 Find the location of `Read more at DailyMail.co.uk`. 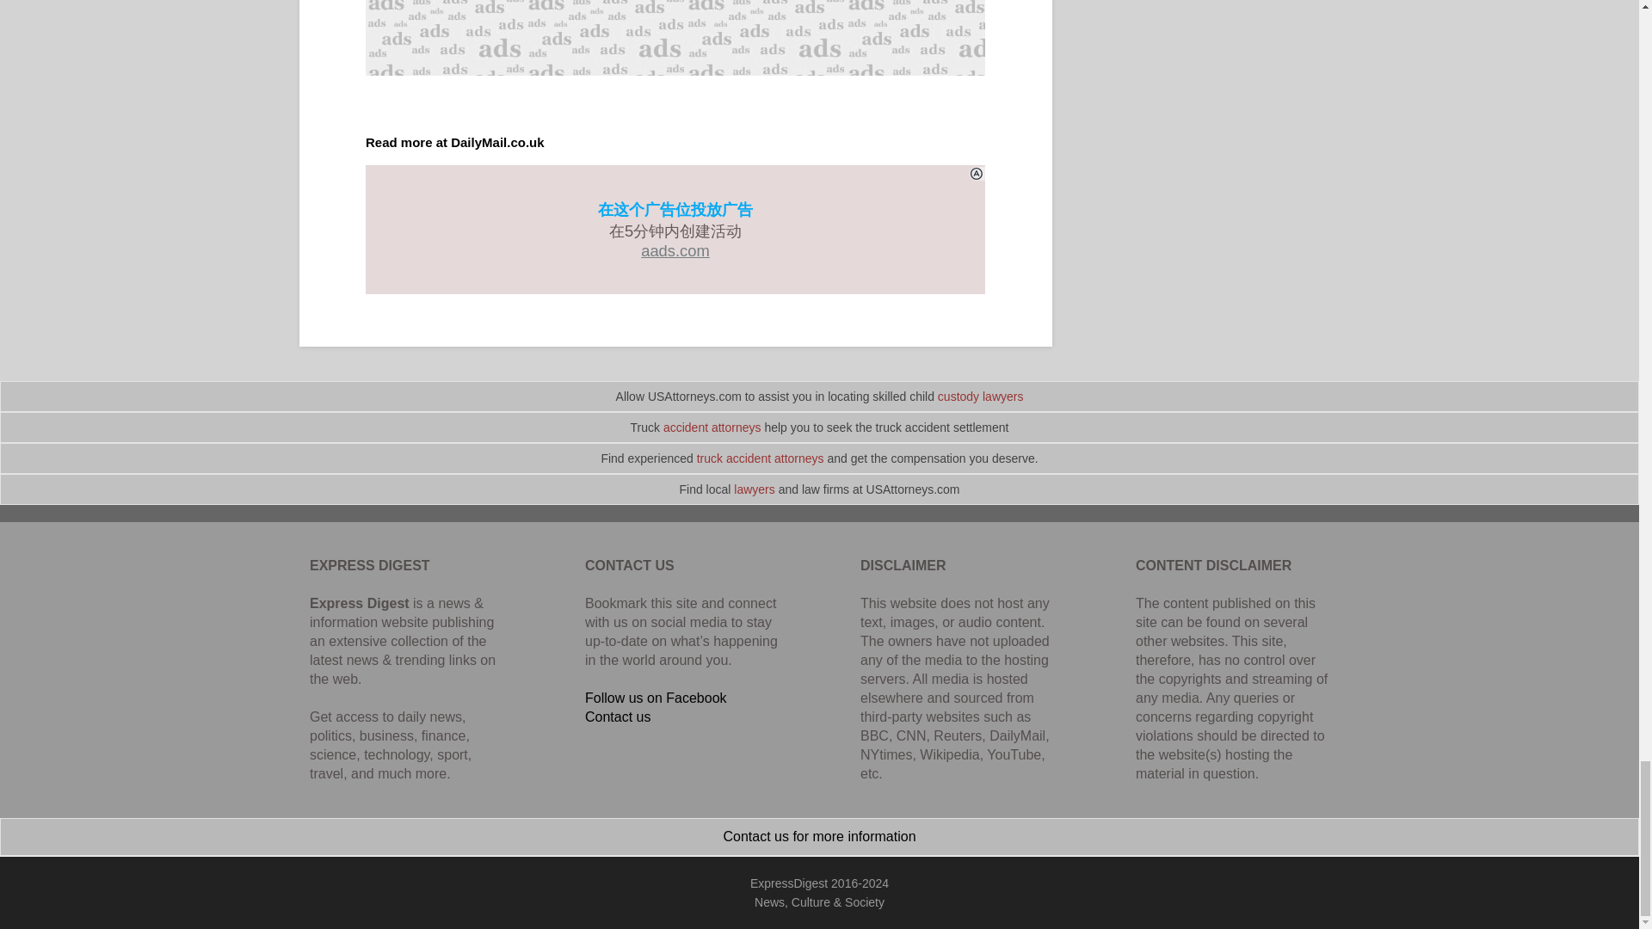

Read more at DailyMail.co.uk is located at coordinates (454, 141).